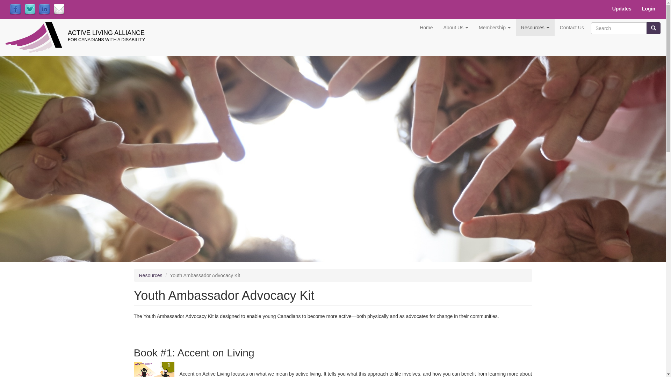 The image size is (671, 377). What do you see at coordinates (456, 28) in the screenshot?
I see `About Us` at bounding box center [456, 28].